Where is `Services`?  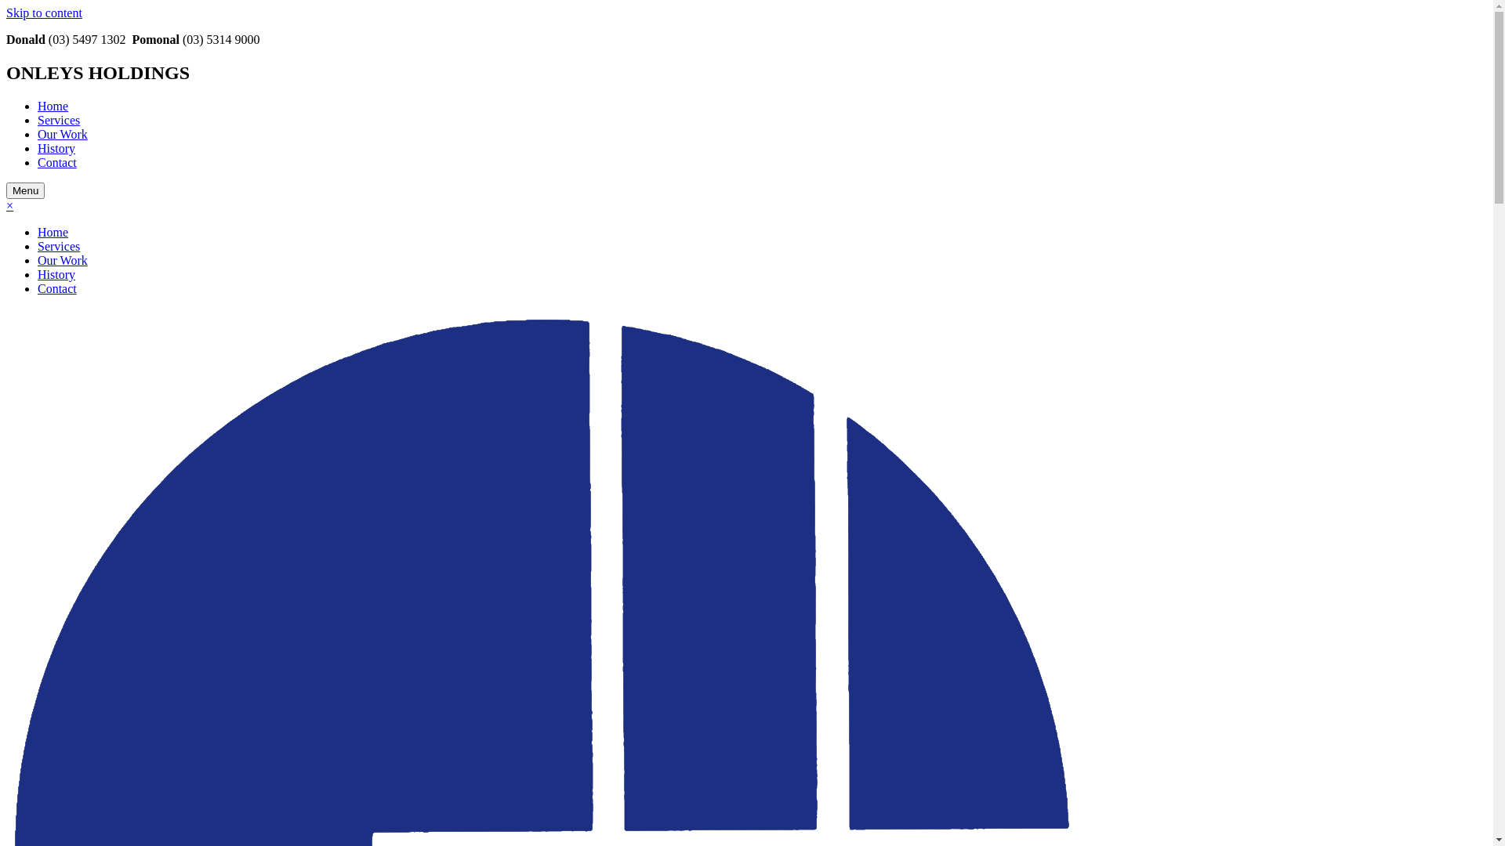
Services is located at coordinates (59, 246).